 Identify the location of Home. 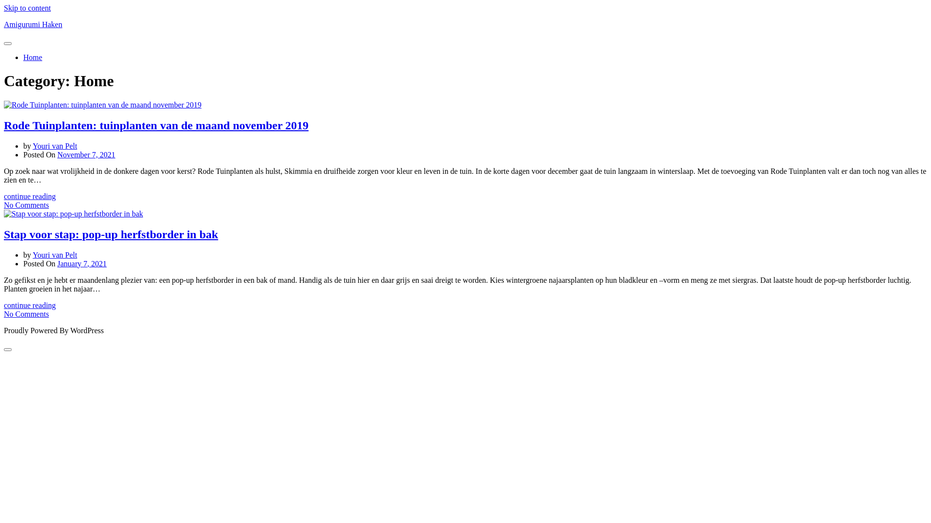
(33, 57).